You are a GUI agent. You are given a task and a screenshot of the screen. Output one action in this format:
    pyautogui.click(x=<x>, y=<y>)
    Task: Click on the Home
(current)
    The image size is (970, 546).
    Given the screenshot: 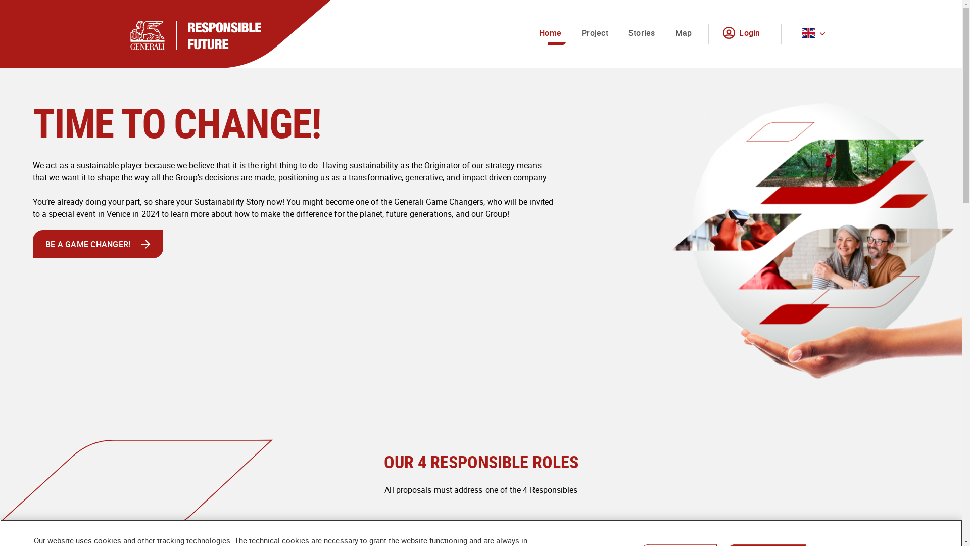 What is the action you would take?
    pyautogui.click(x=550, y=34)
    